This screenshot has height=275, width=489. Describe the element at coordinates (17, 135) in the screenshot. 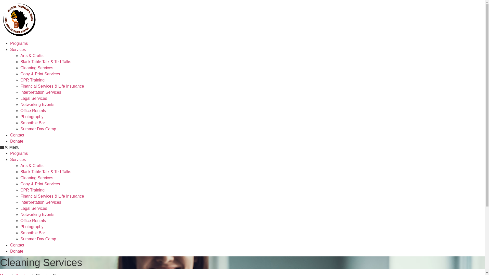

I see `Contact` at that location.